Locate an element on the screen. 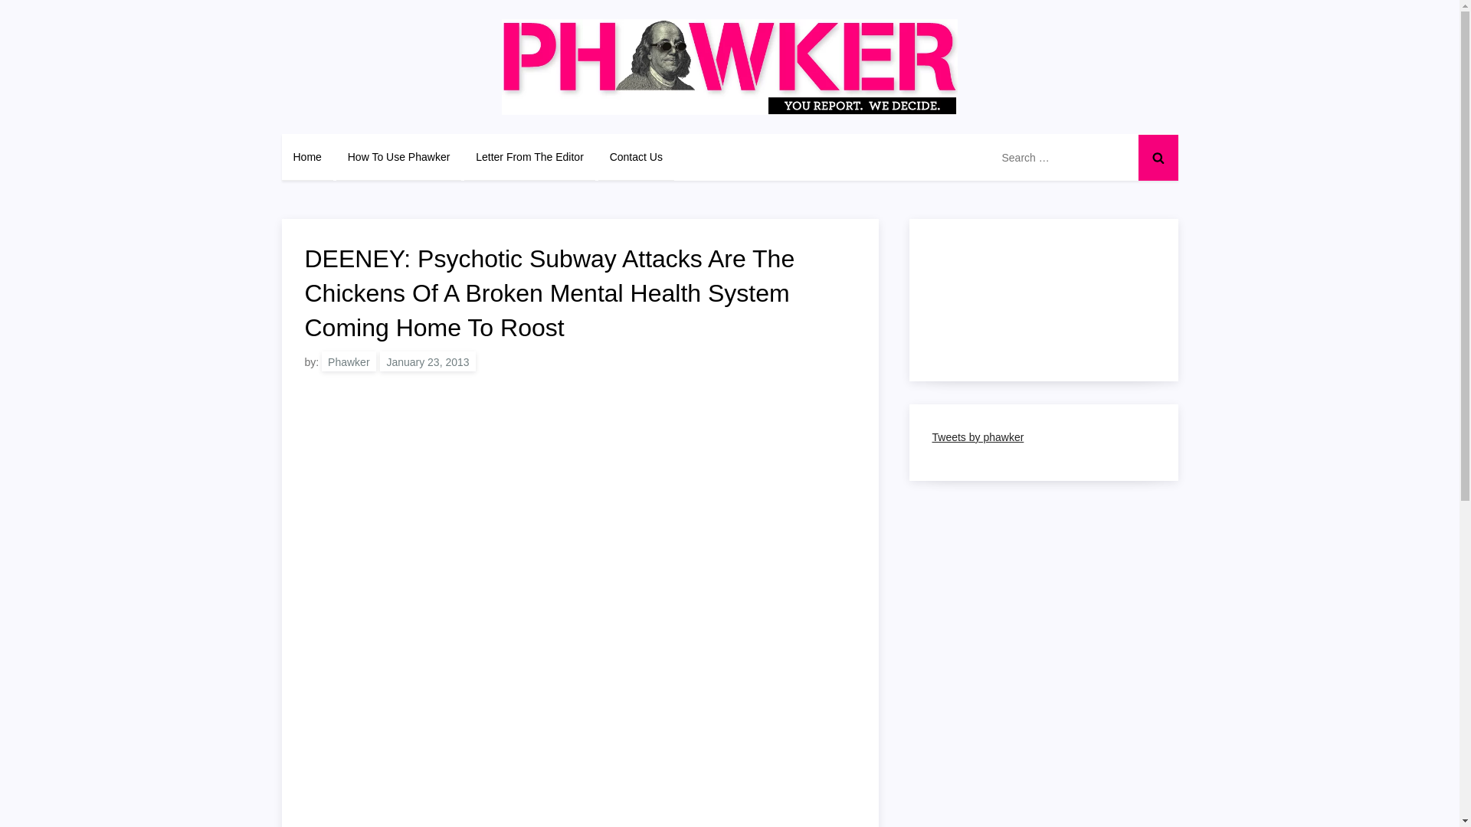  Tweets by phawker is located at coordinates (978, 436).